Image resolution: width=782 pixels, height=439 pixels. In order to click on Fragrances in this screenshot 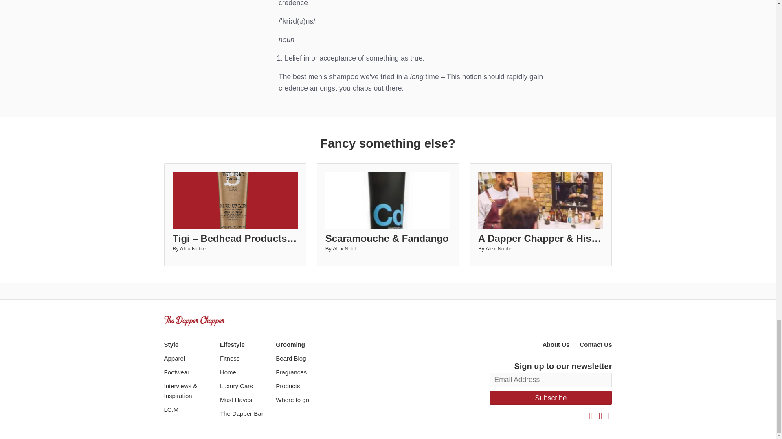, I will do `click(301, 372)`.